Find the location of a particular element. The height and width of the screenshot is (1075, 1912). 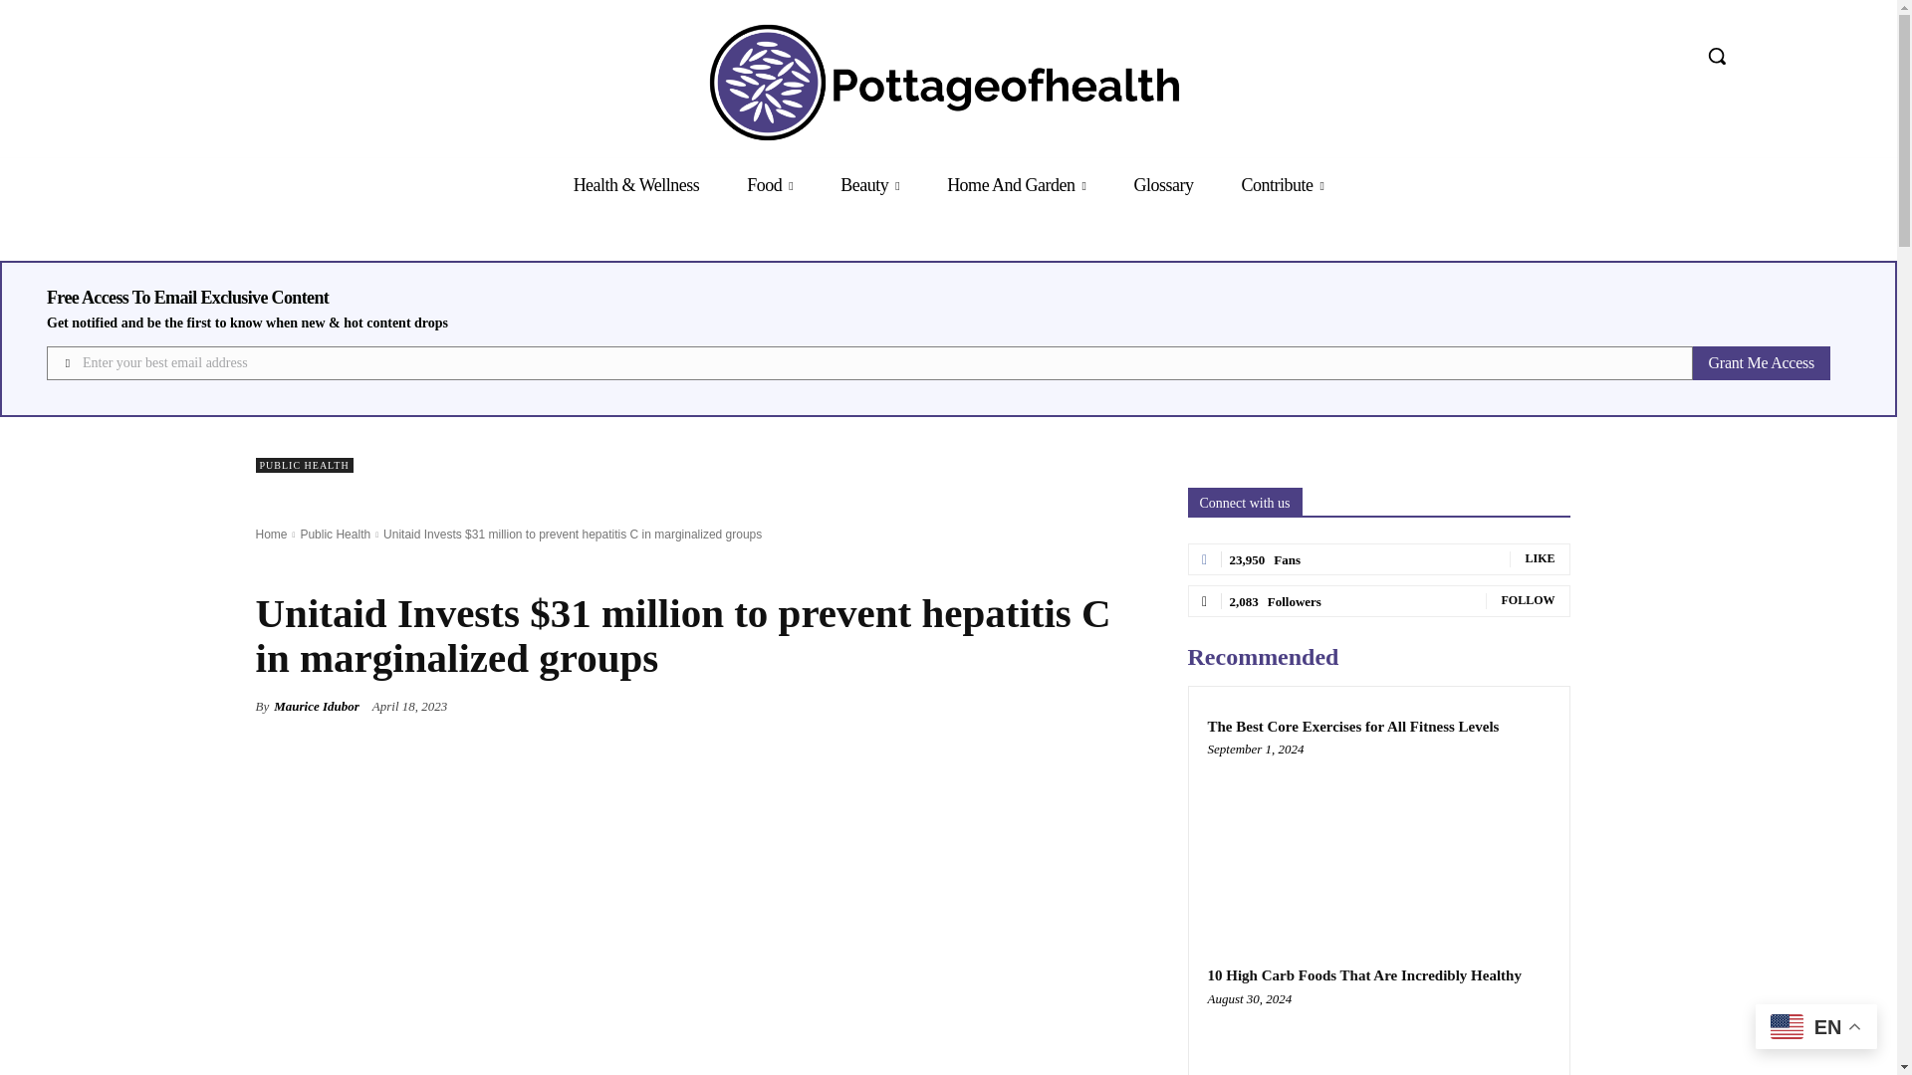

Food is located at coordinates (769, 185).